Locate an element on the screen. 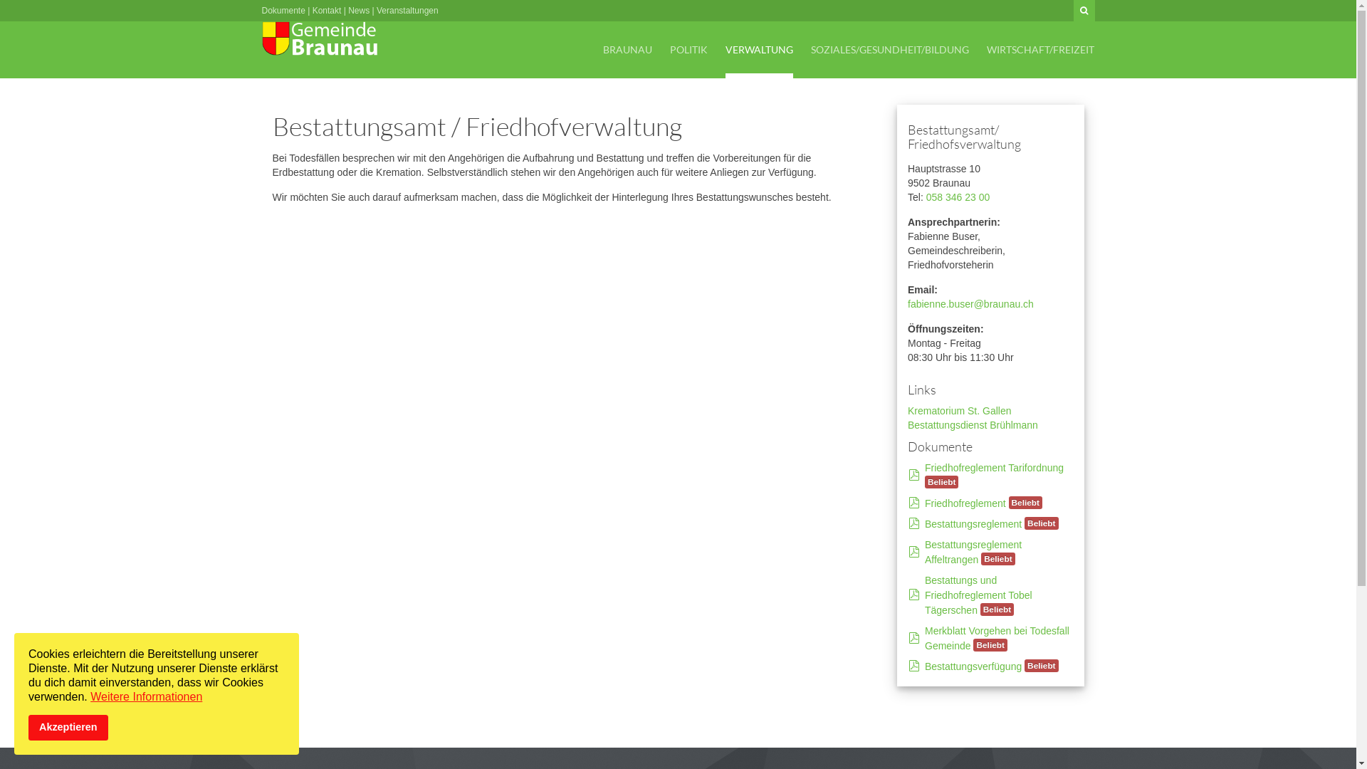 The image size is (1367, 769). Bestattungsreglement Affeltrangen is located at coordinates (973, 553).